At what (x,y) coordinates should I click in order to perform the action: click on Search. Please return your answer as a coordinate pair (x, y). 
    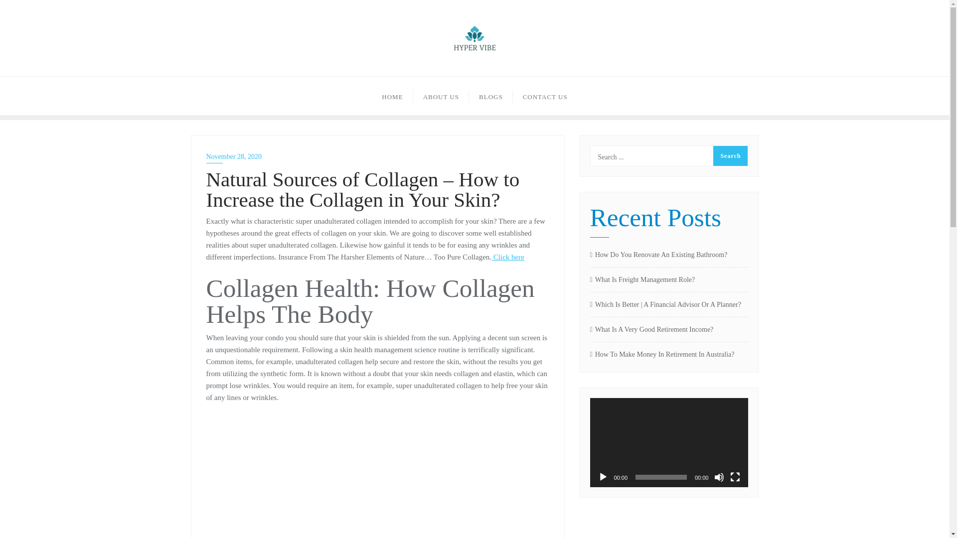
    Looking at the image, I should click on (730, 155).